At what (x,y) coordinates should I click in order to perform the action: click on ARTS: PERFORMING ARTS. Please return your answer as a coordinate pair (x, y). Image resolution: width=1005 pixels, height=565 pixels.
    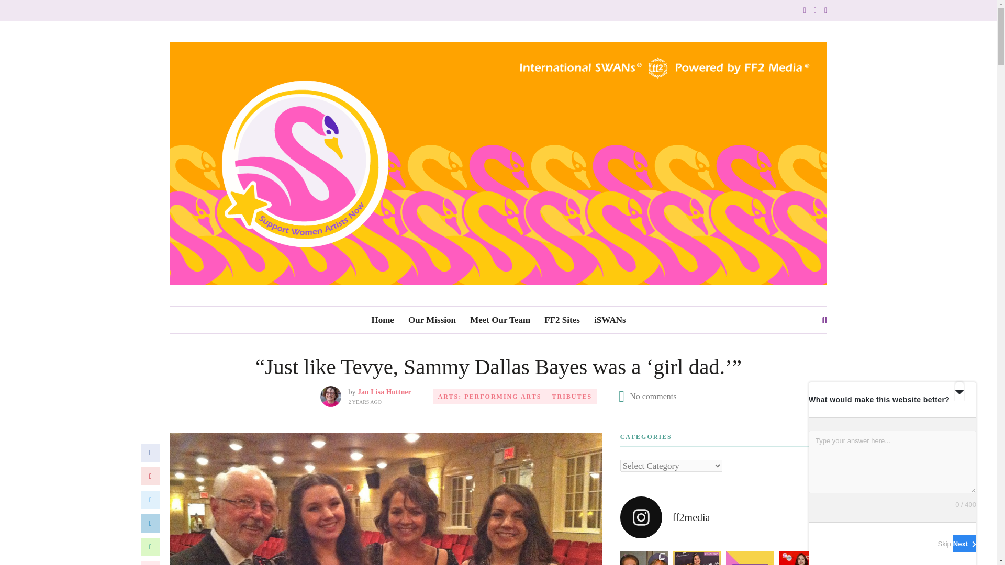
    Looking at the image, I should click on (490, 397).